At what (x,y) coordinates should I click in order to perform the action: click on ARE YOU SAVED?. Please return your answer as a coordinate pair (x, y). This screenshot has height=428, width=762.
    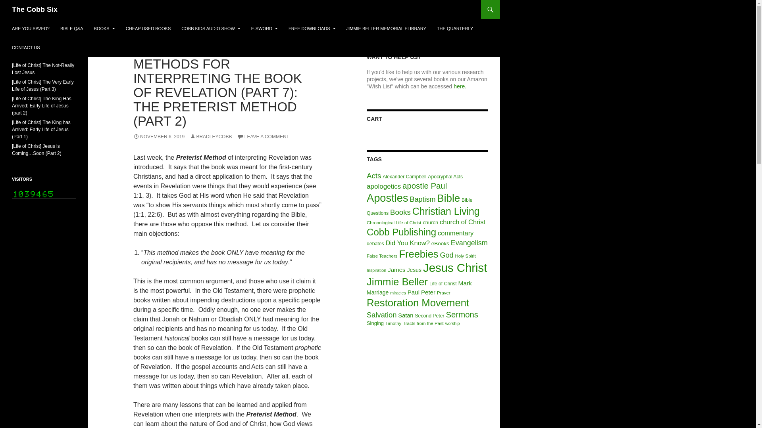
    Looking at the image, I should click on (30, 29).